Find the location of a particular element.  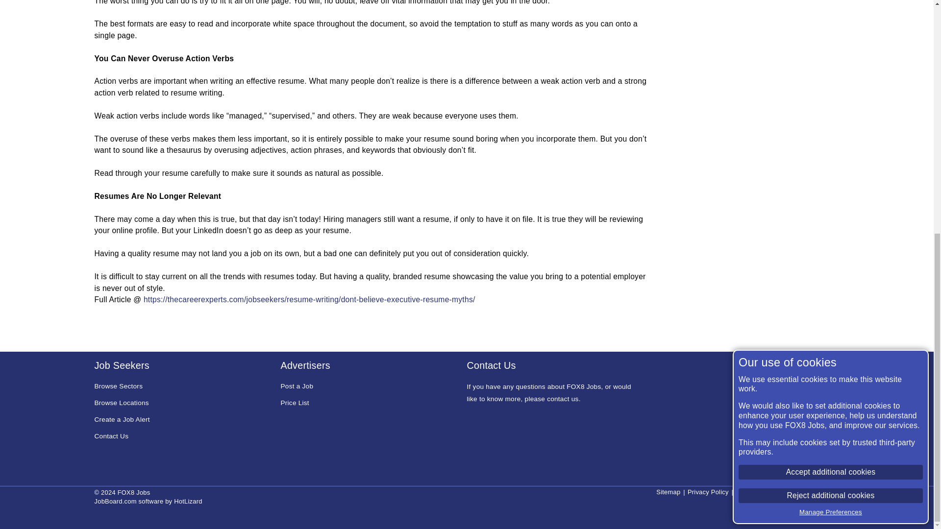

Create a Job Alert is located at coordinates (122, 420).